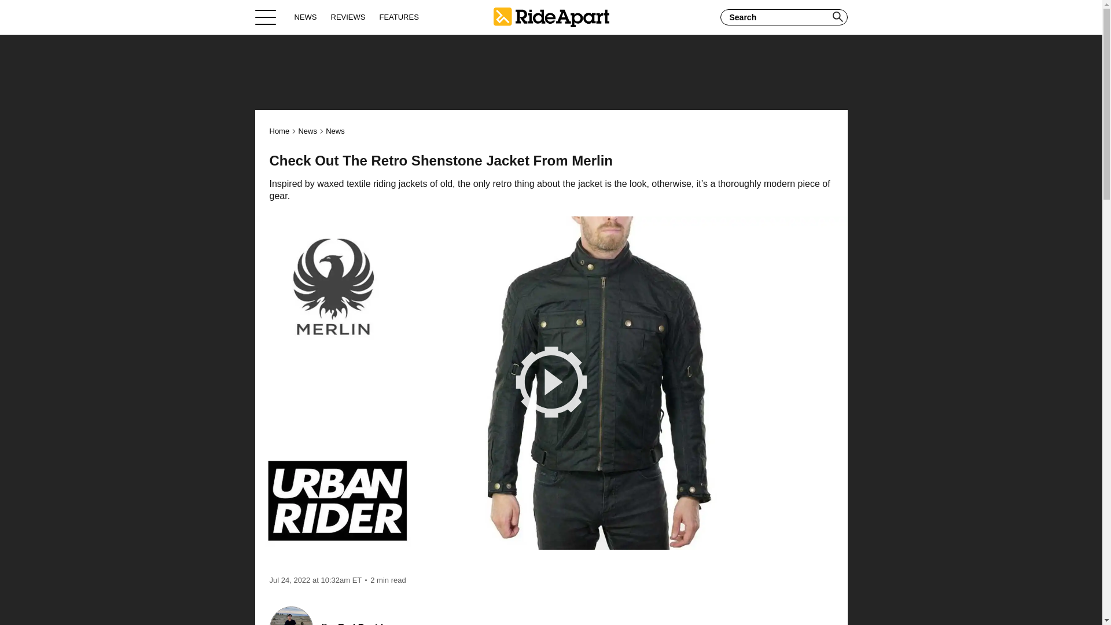 The height and width of the screenshot is (625, 1111). Describe the element at coordinates (551, 17) in the screenshot. I see `Home` at that location.